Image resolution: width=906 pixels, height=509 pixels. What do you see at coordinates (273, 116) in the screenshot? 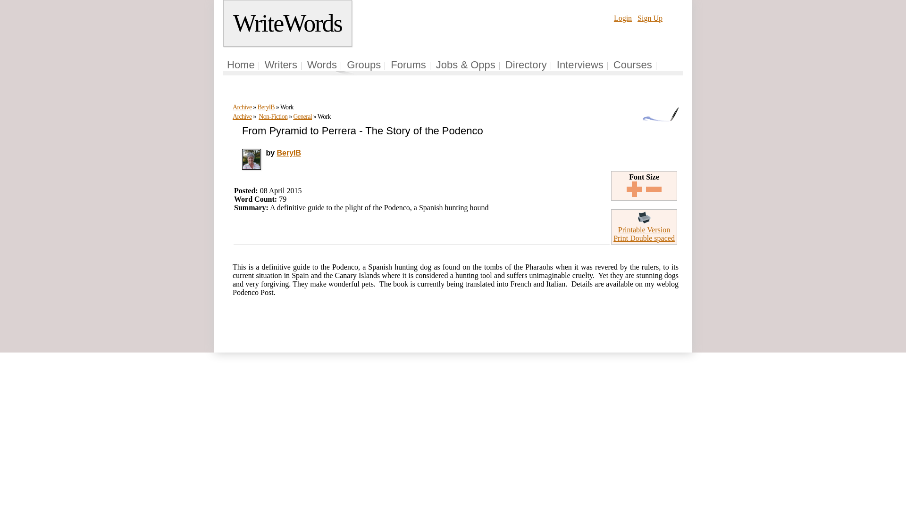
I see `Non-Fiction` at bounding box center [273, 116].